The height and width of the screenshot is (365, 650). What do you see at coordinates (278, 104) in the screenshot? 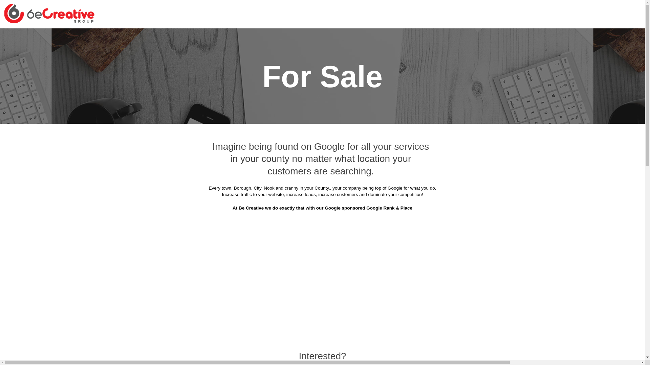
I see `Aggregate Suppliers Chudleigh Devon` at bounding box center [278, 104].